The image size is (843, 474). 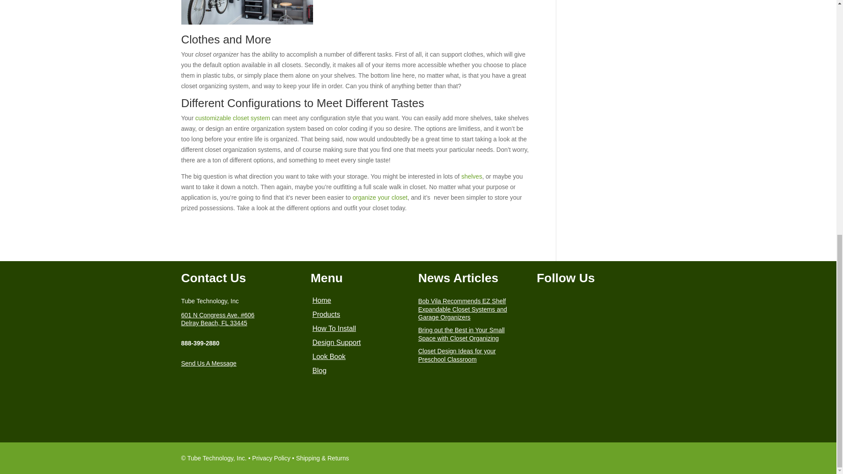 What do you see at coordinates (322, 300) in the screenshot?
I see `Home` at bounding box center [322, 300].